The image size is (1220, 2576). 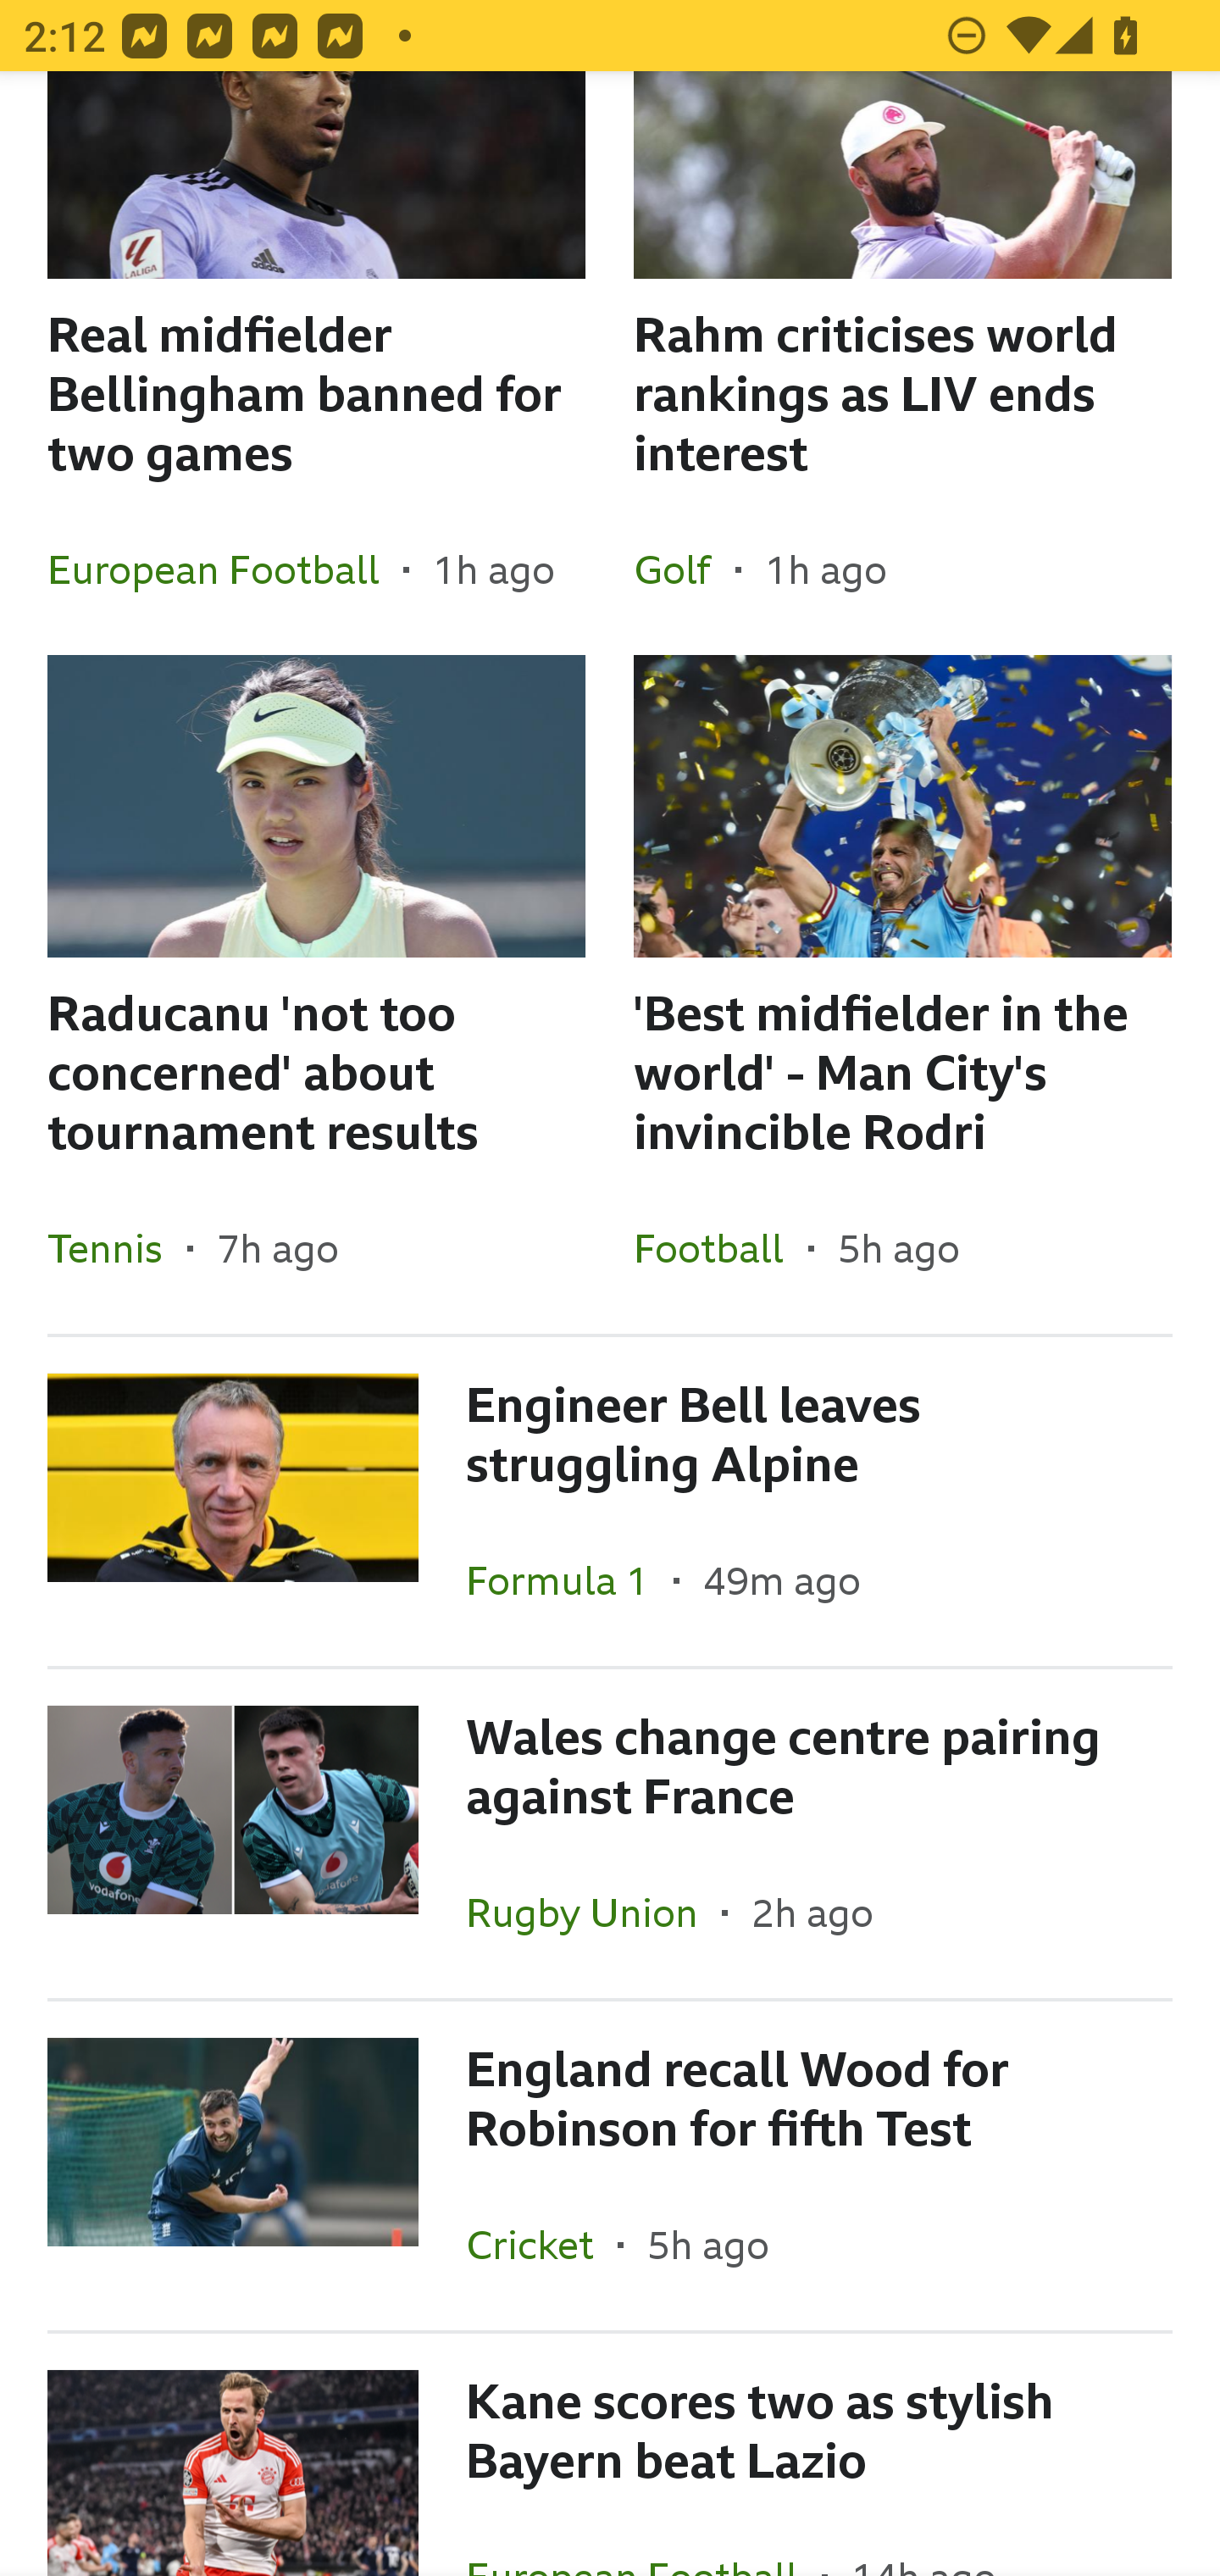 What do you see at coordinates (685, 569) in the screenshot?
I see `Golf In the section Golf` at bounding box center [685, 569].